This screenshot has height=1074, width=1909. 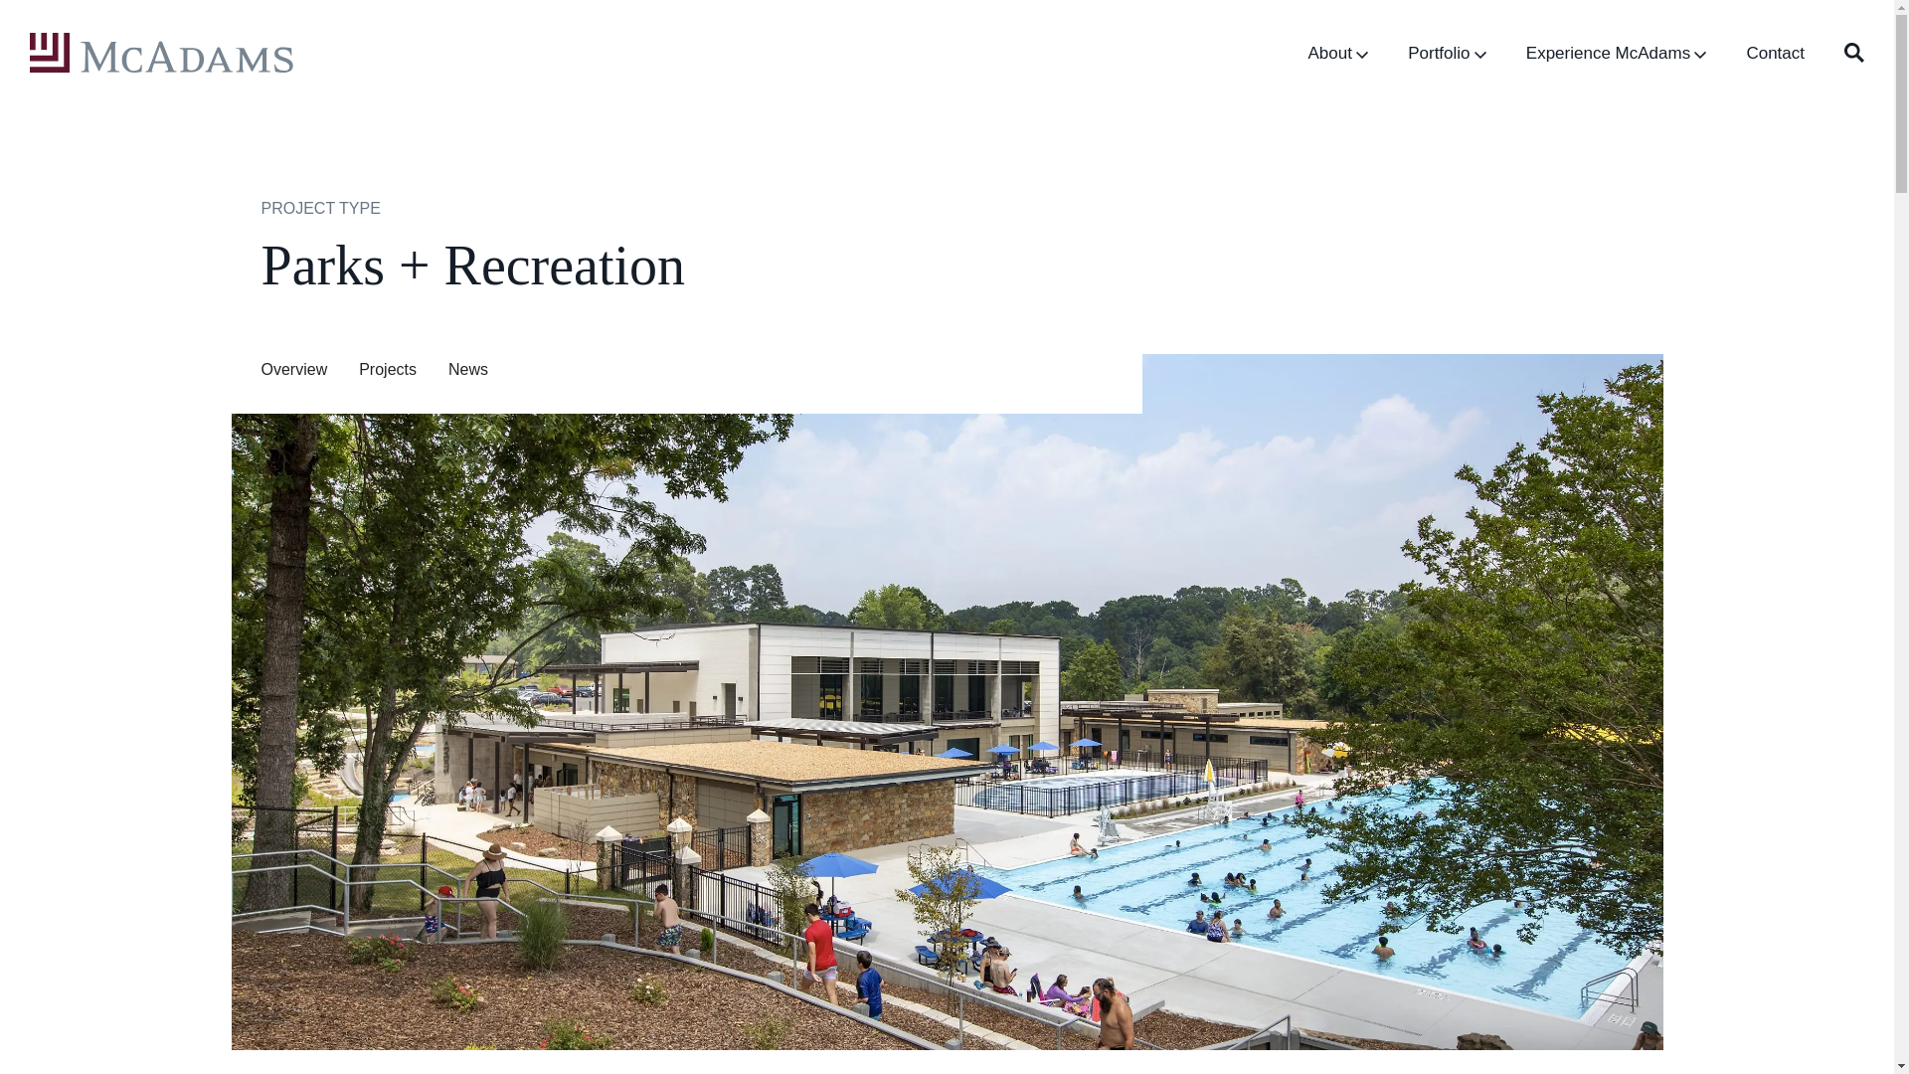 I want to click on Portfolio, so click(x=1448, y=52).